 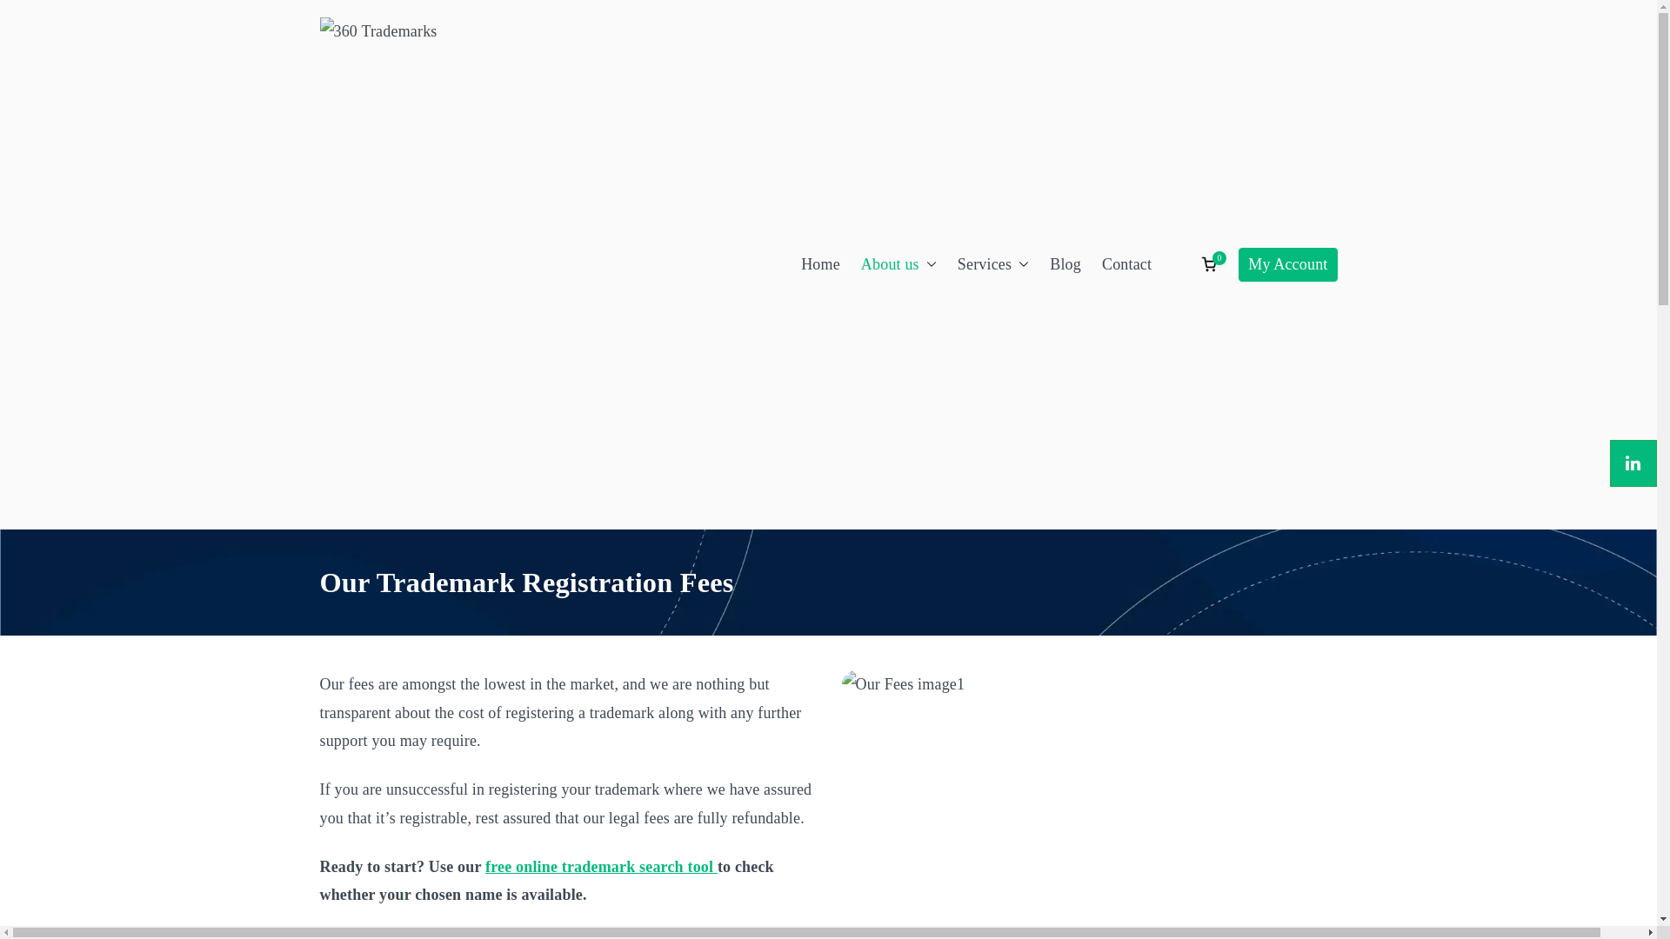 What do you see at coordinates (1209, 264) in the screenshot?
I see `0` at bounding box center [1209, 264].